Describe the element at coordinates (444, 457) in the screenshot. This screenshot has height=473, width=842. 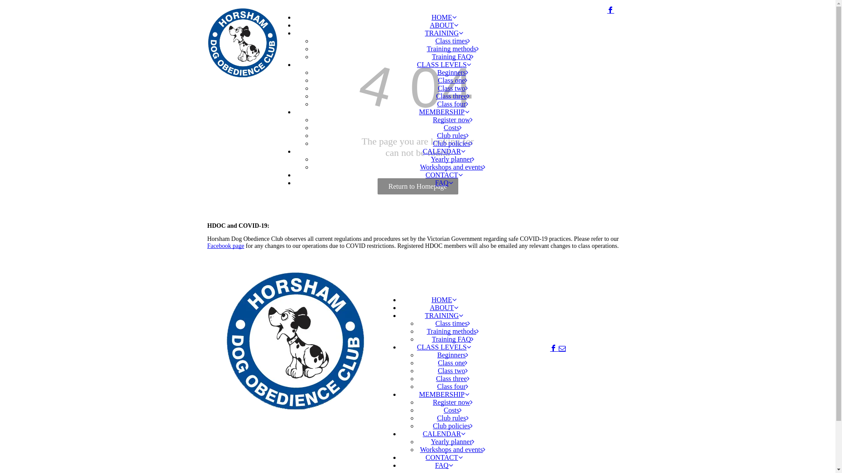
I see `CONTACT` at that location.